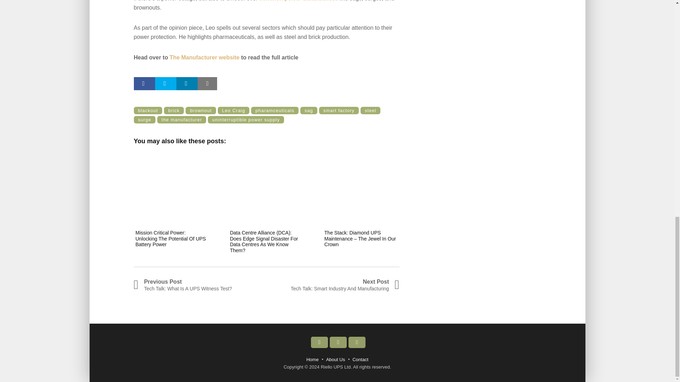  Describe the element at coordinates (233, 110) in the screenshot. I see `Leo Craig` at that location.